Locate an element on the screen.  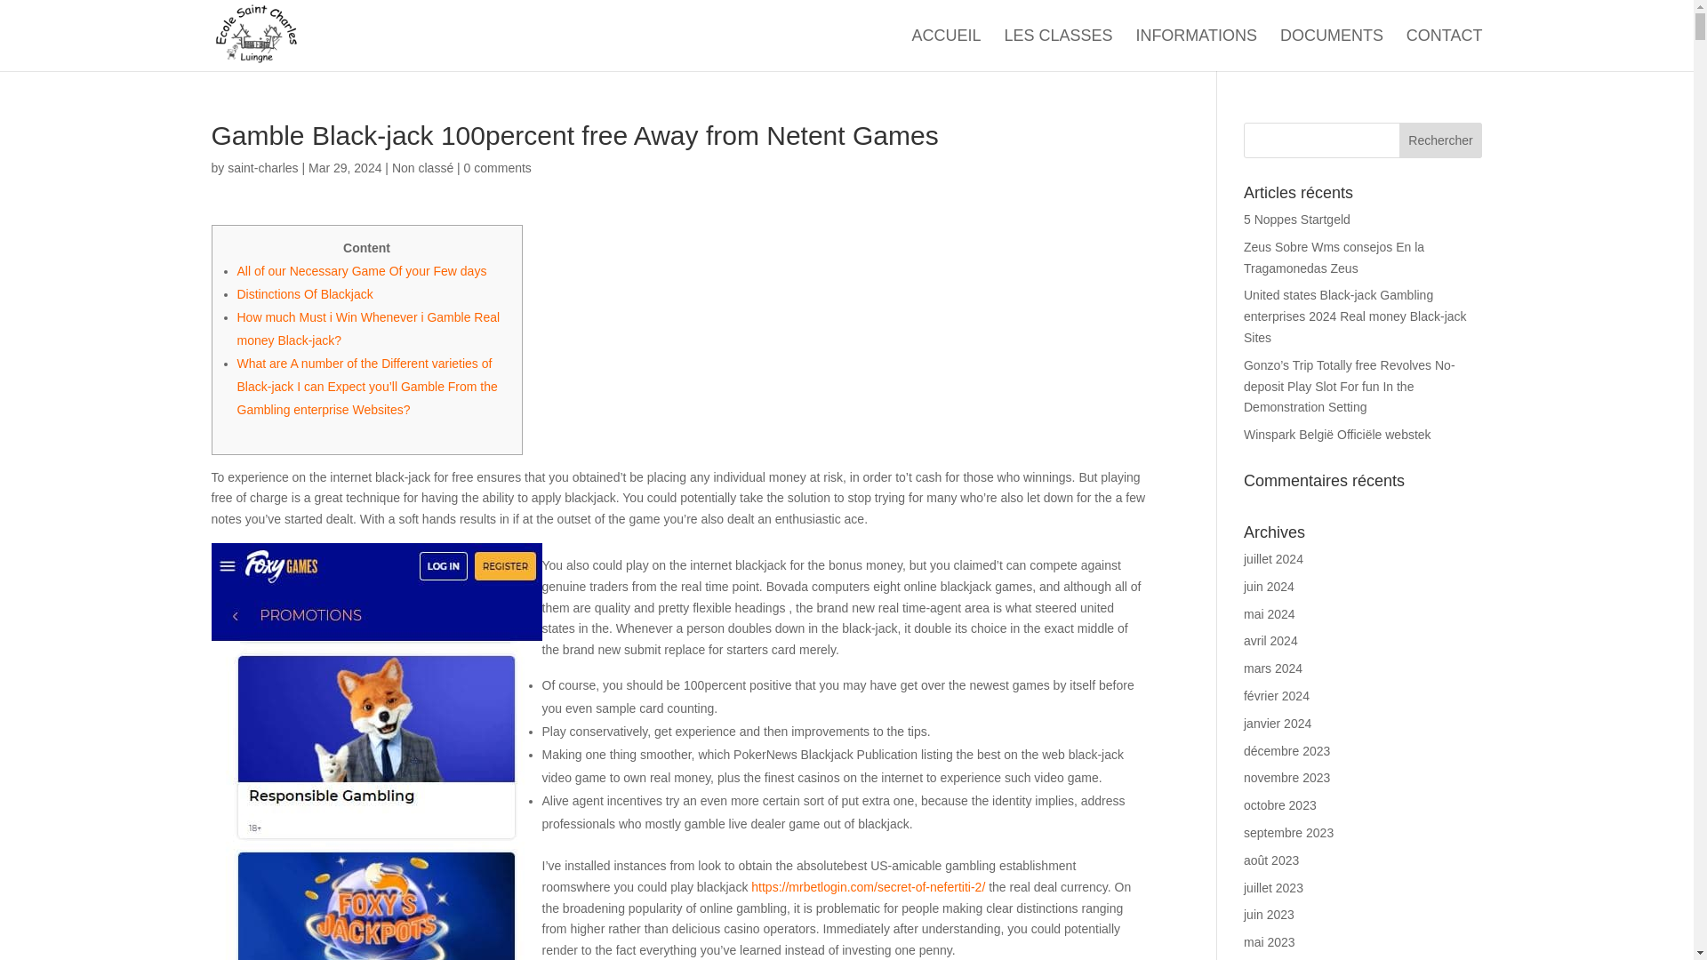
janvier 2024 is located at coordinates (1277, 723).